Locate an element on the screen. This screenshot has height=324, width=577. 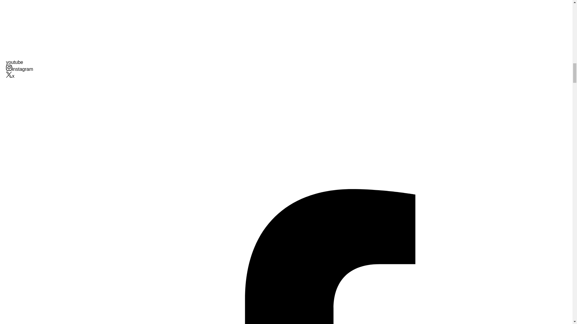
Instagram Navigation Icon is located at coordinates (9, 68).